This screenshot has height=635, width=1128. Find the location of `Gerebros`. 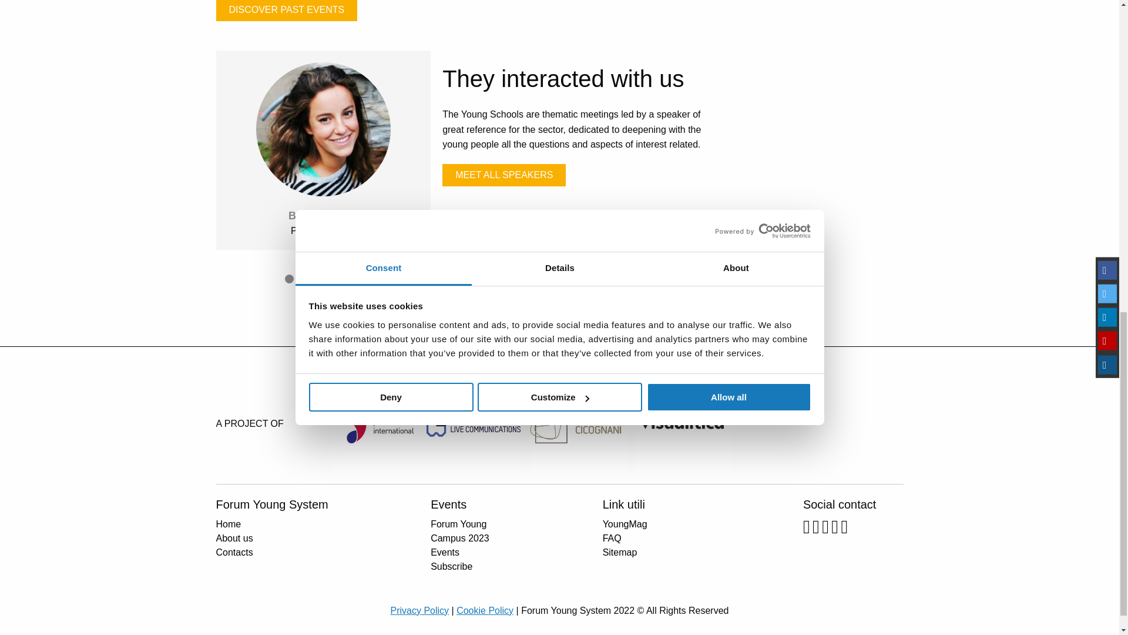

Gerebros is located at coordinates (474, 423).